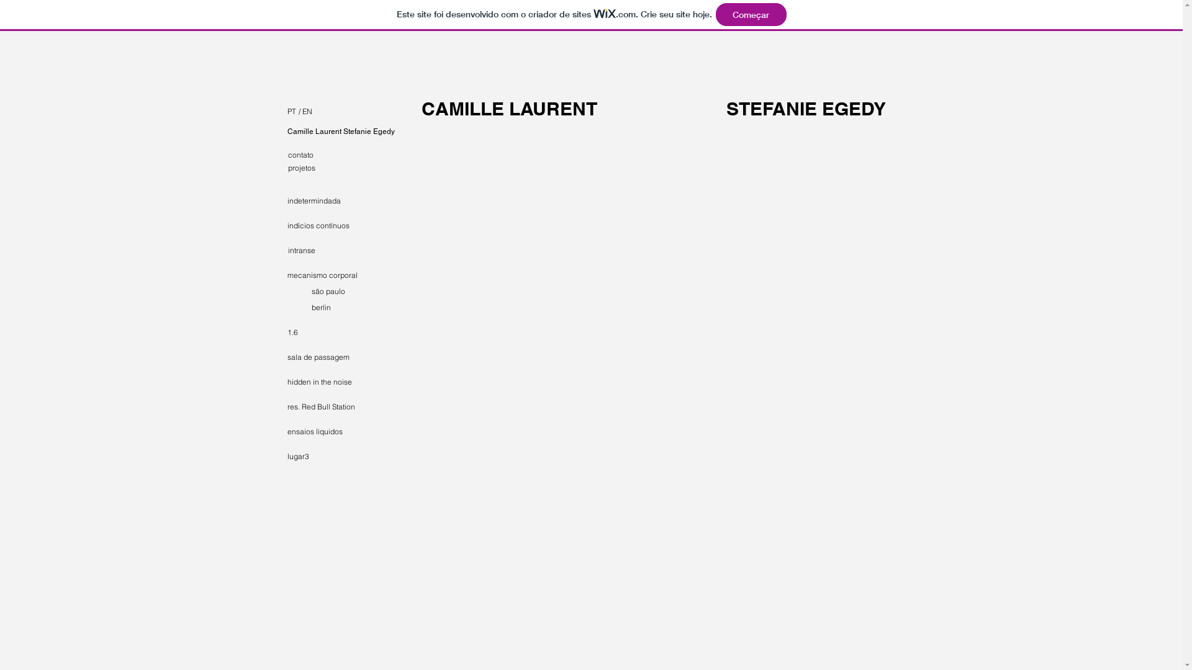 The image size is (1192, 670). I want to click on res. Red Bull Station, so click(332, 407).